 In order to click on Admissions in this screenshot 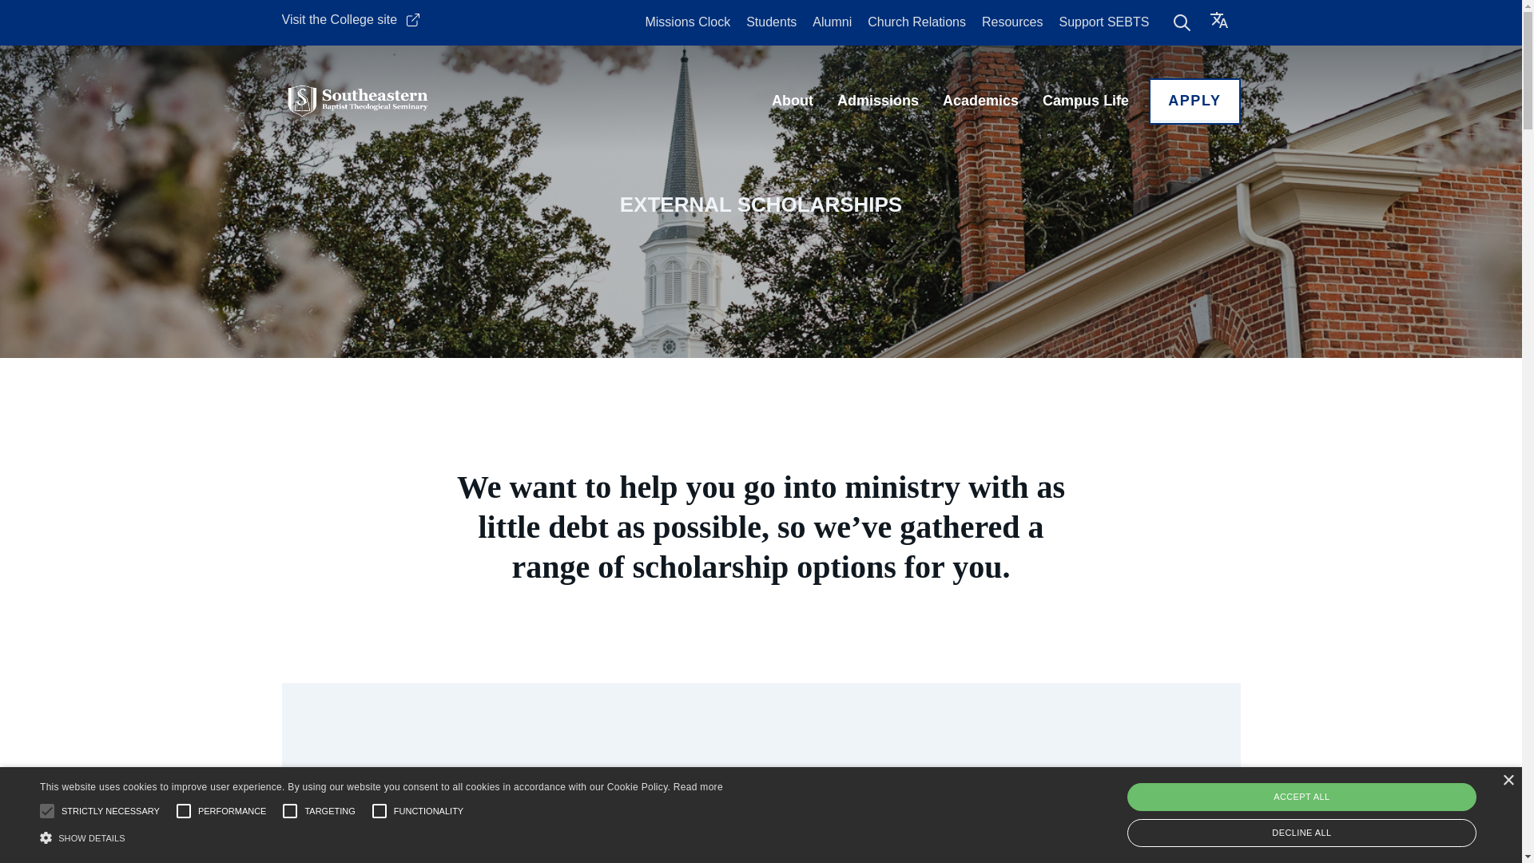, I will do `click(877, 101)`.